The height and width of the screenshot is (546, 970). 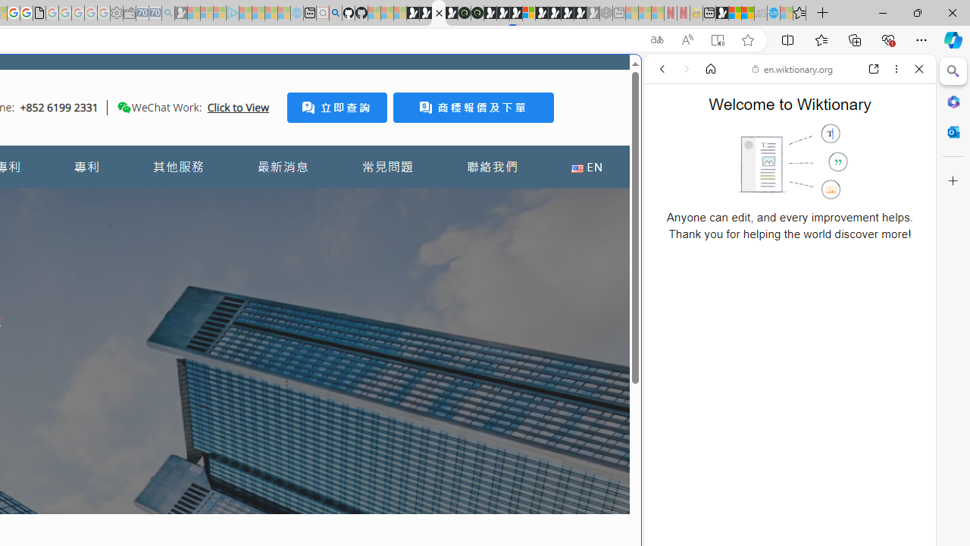 What do you see at coordinates (657, 40) in the screenshot?
I see `Show translate options` at bounding box center [657, 40].